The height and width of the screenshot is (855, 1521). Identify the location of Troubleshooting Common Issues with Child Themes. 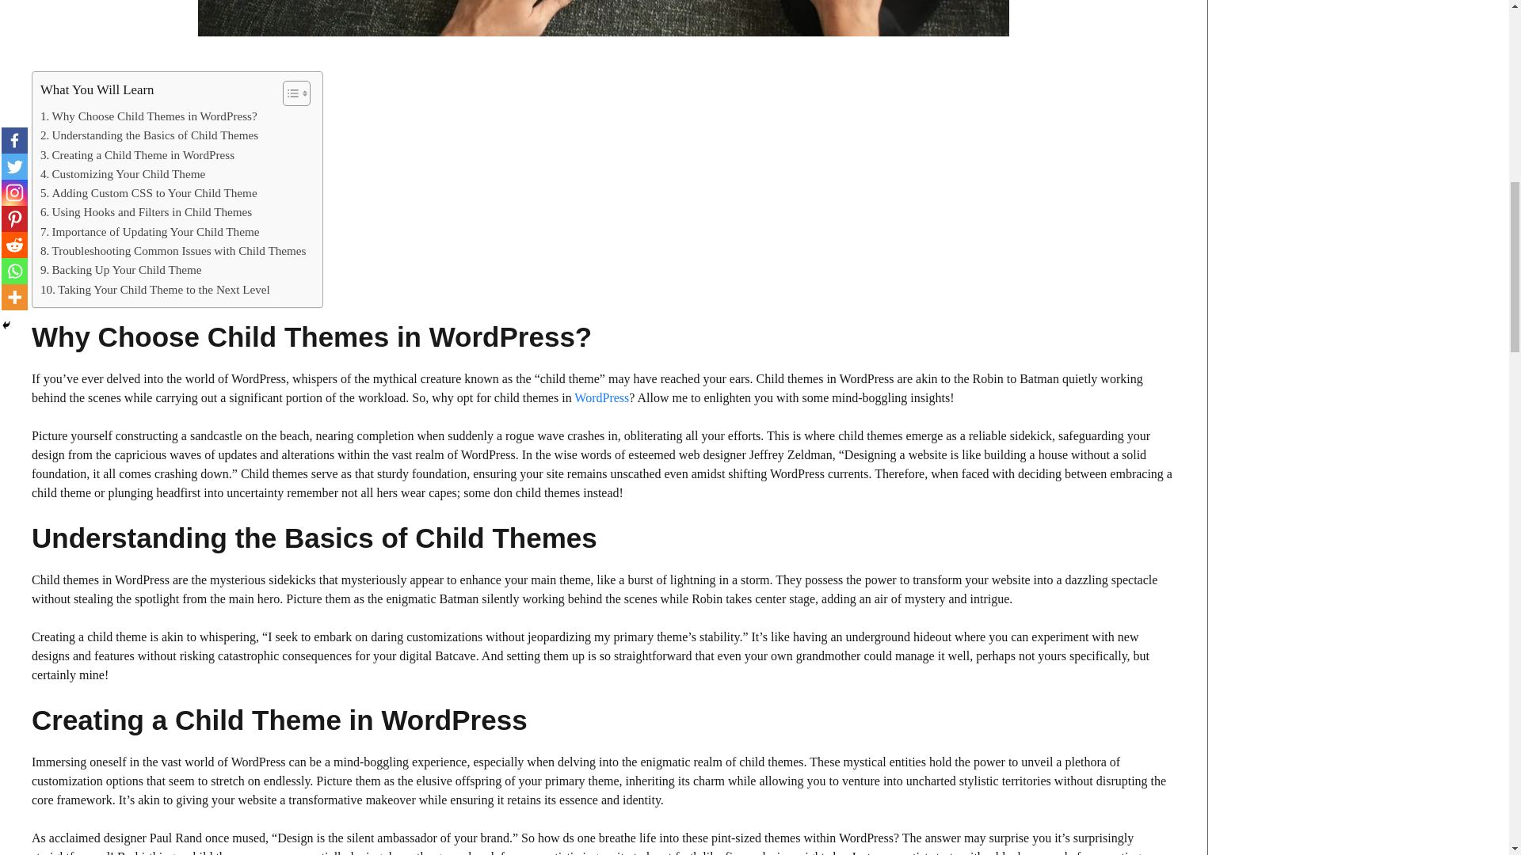
(173, 250).